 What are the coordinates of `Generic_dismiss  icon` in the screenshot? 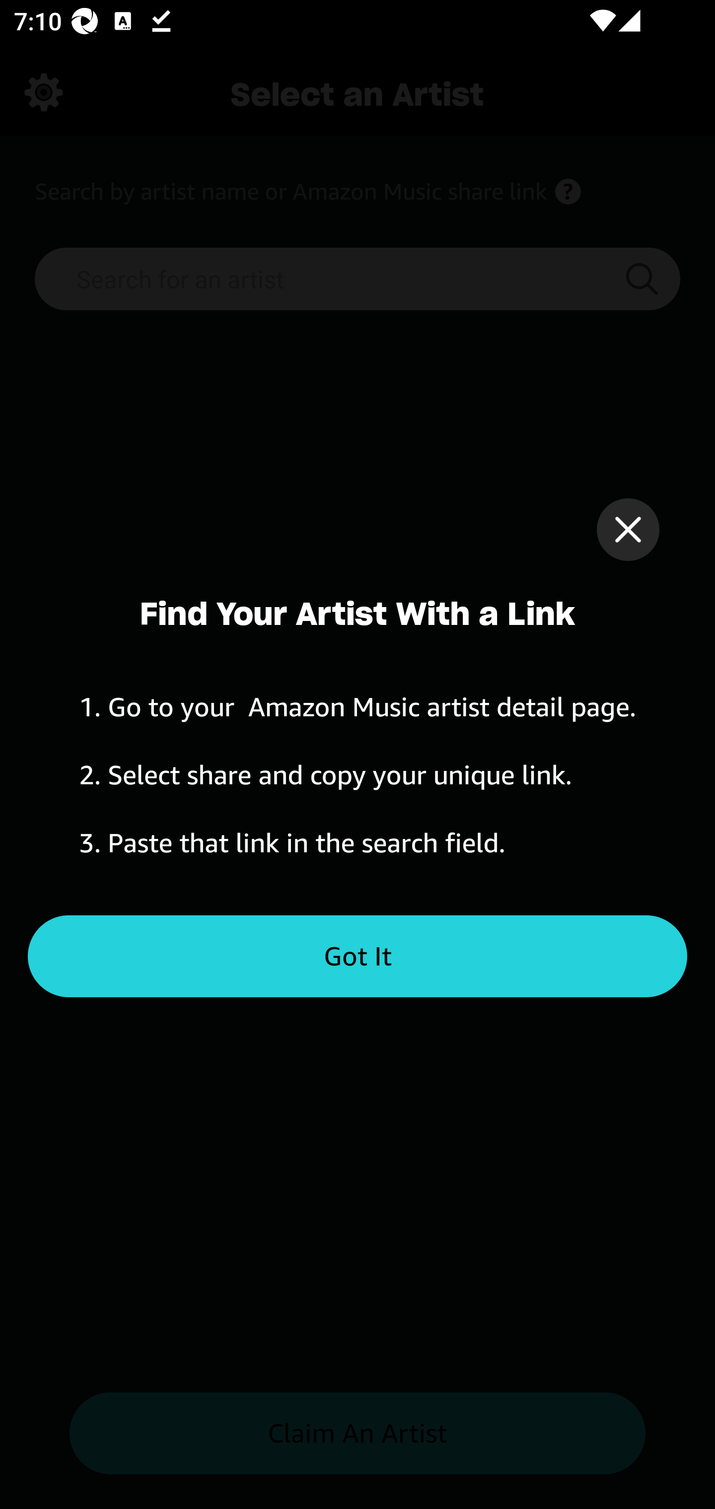 It's located at (628, 529).